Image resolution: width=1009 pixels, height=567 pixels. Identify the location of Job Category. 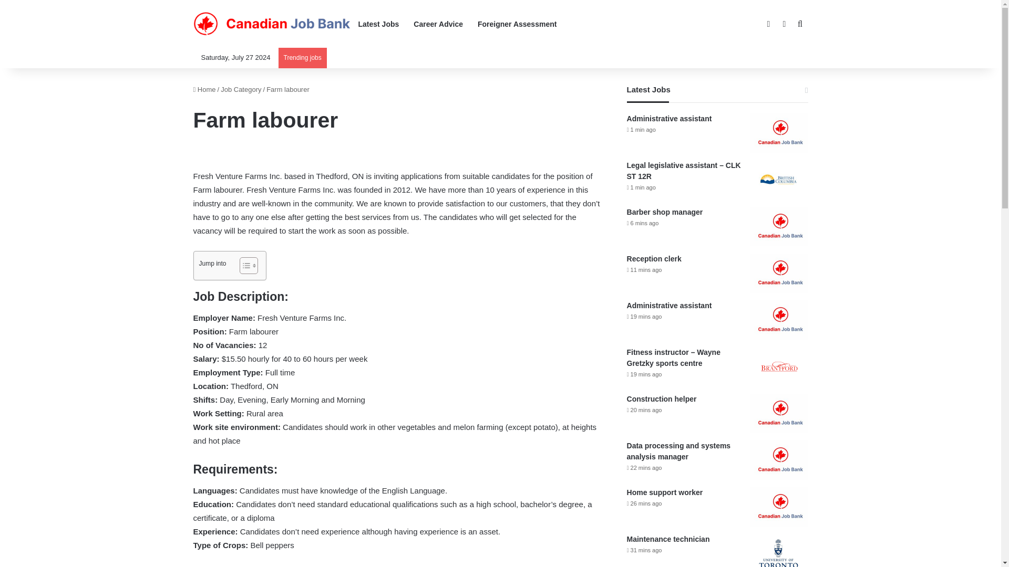
(241, 89).